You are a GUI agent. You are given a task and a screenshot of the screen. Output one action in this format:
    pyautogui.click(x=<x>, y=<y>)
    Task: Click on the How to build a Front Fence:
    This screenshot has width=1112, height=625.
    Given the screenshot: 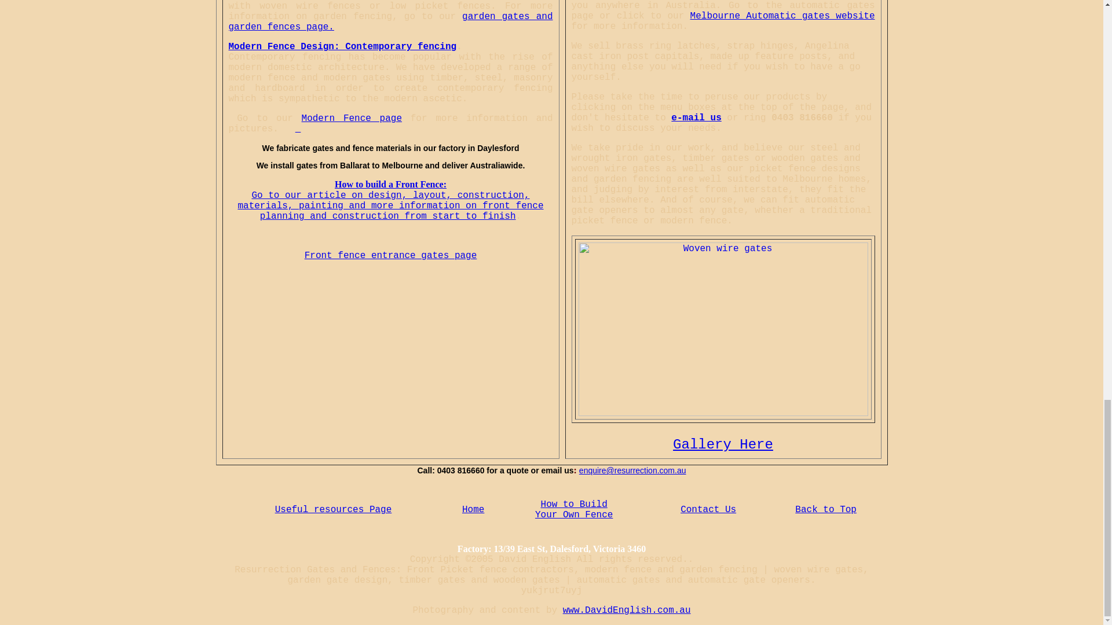 What is the action you would take?
    pyautogui.click(x=390, y=184)
    